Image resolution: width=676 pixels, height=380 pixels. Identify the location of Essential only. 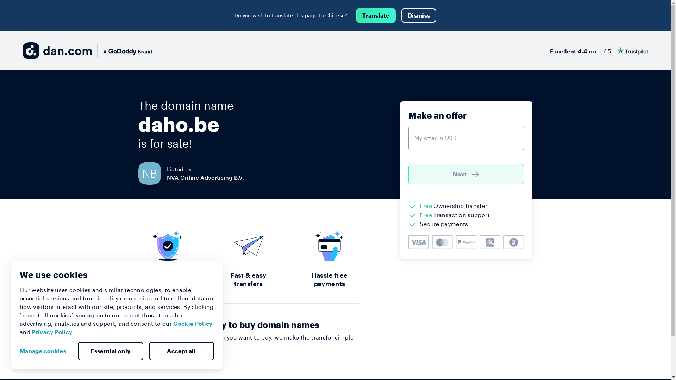
(111, 351).